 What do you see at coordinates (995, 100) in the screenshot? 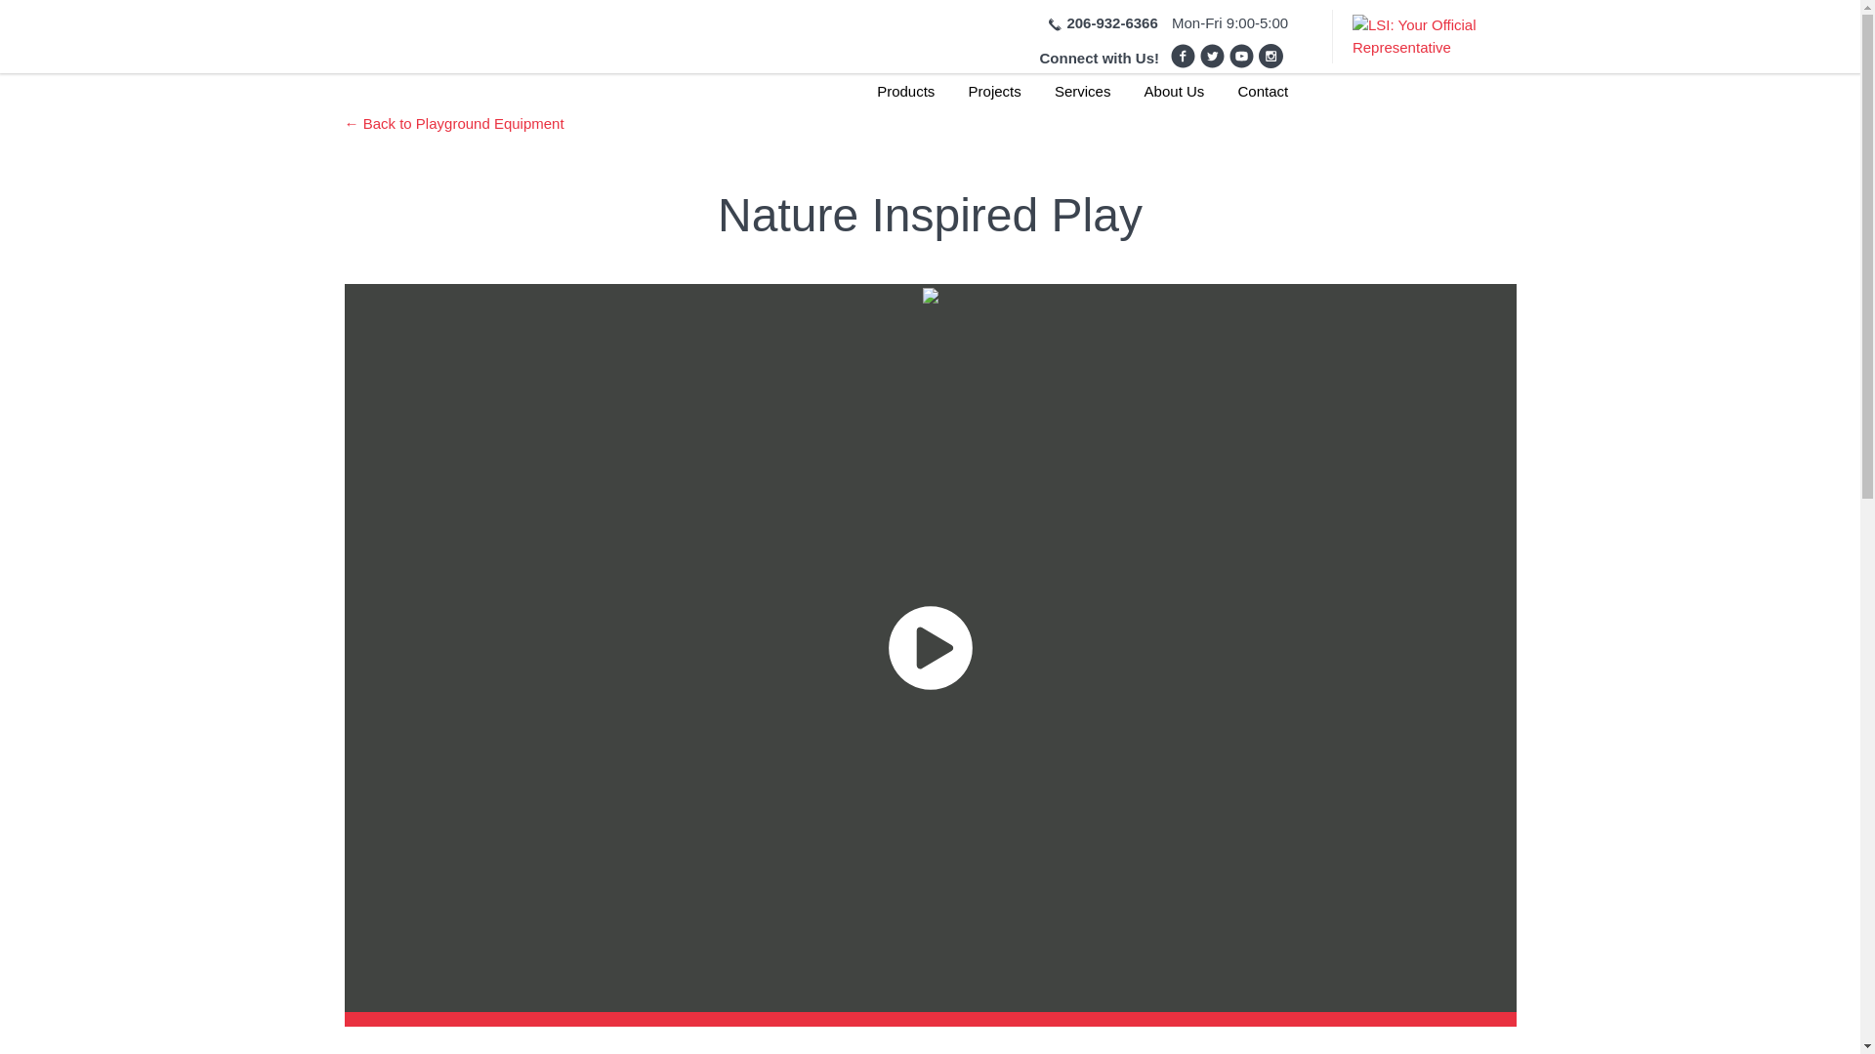
I see `Projects` at bounding box center [995, 100].